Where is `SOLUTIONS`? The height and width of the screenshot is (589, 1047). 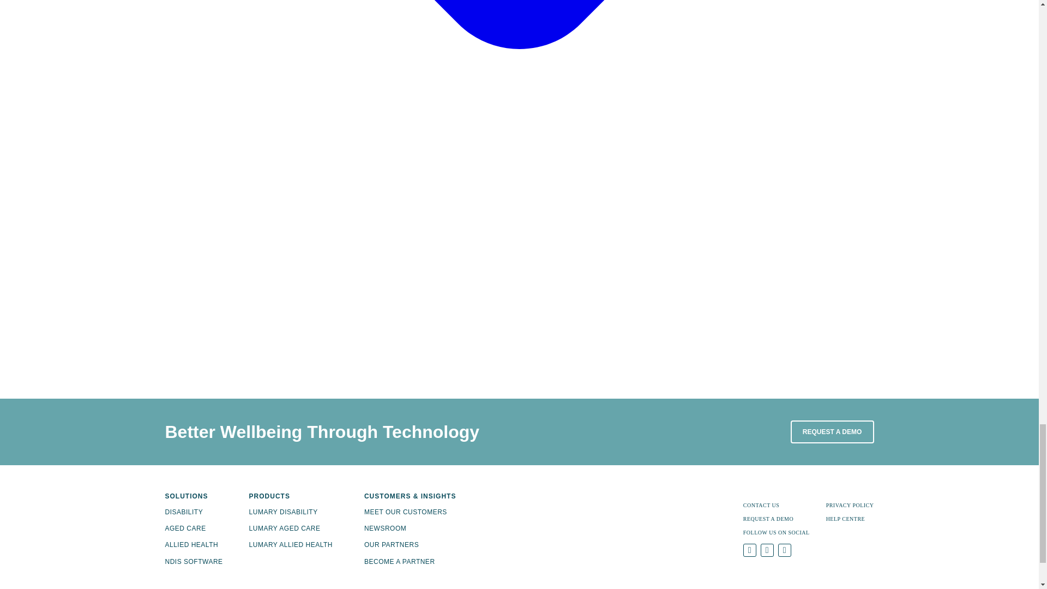
SOLUTIONS is located at coordinates (193, 496).